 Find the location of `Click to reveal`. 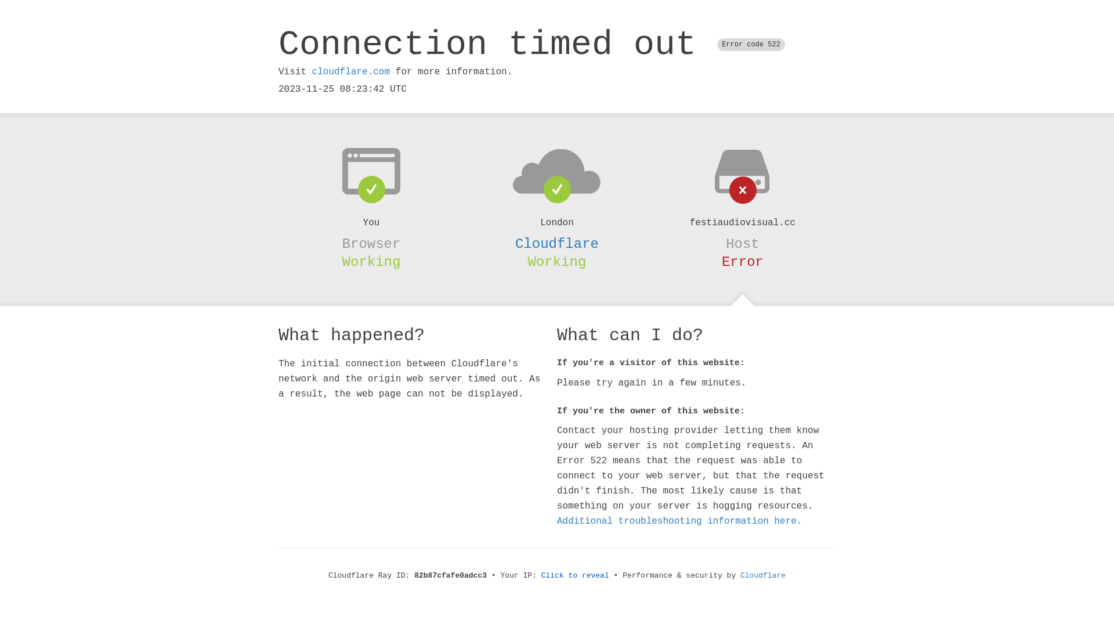

Click to reveal is located at coordinates (576, 576).